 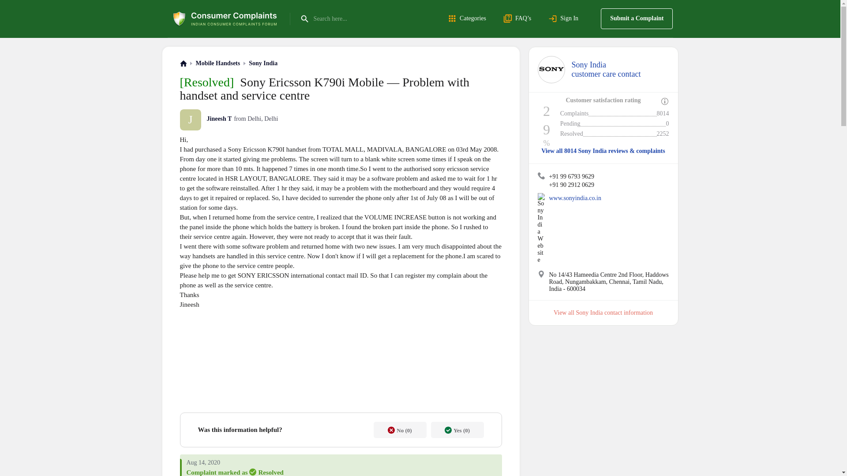 What do you see at coordinates (541, 175) in the screenshot?
I see `Categories` at bounding box center [541, 175].